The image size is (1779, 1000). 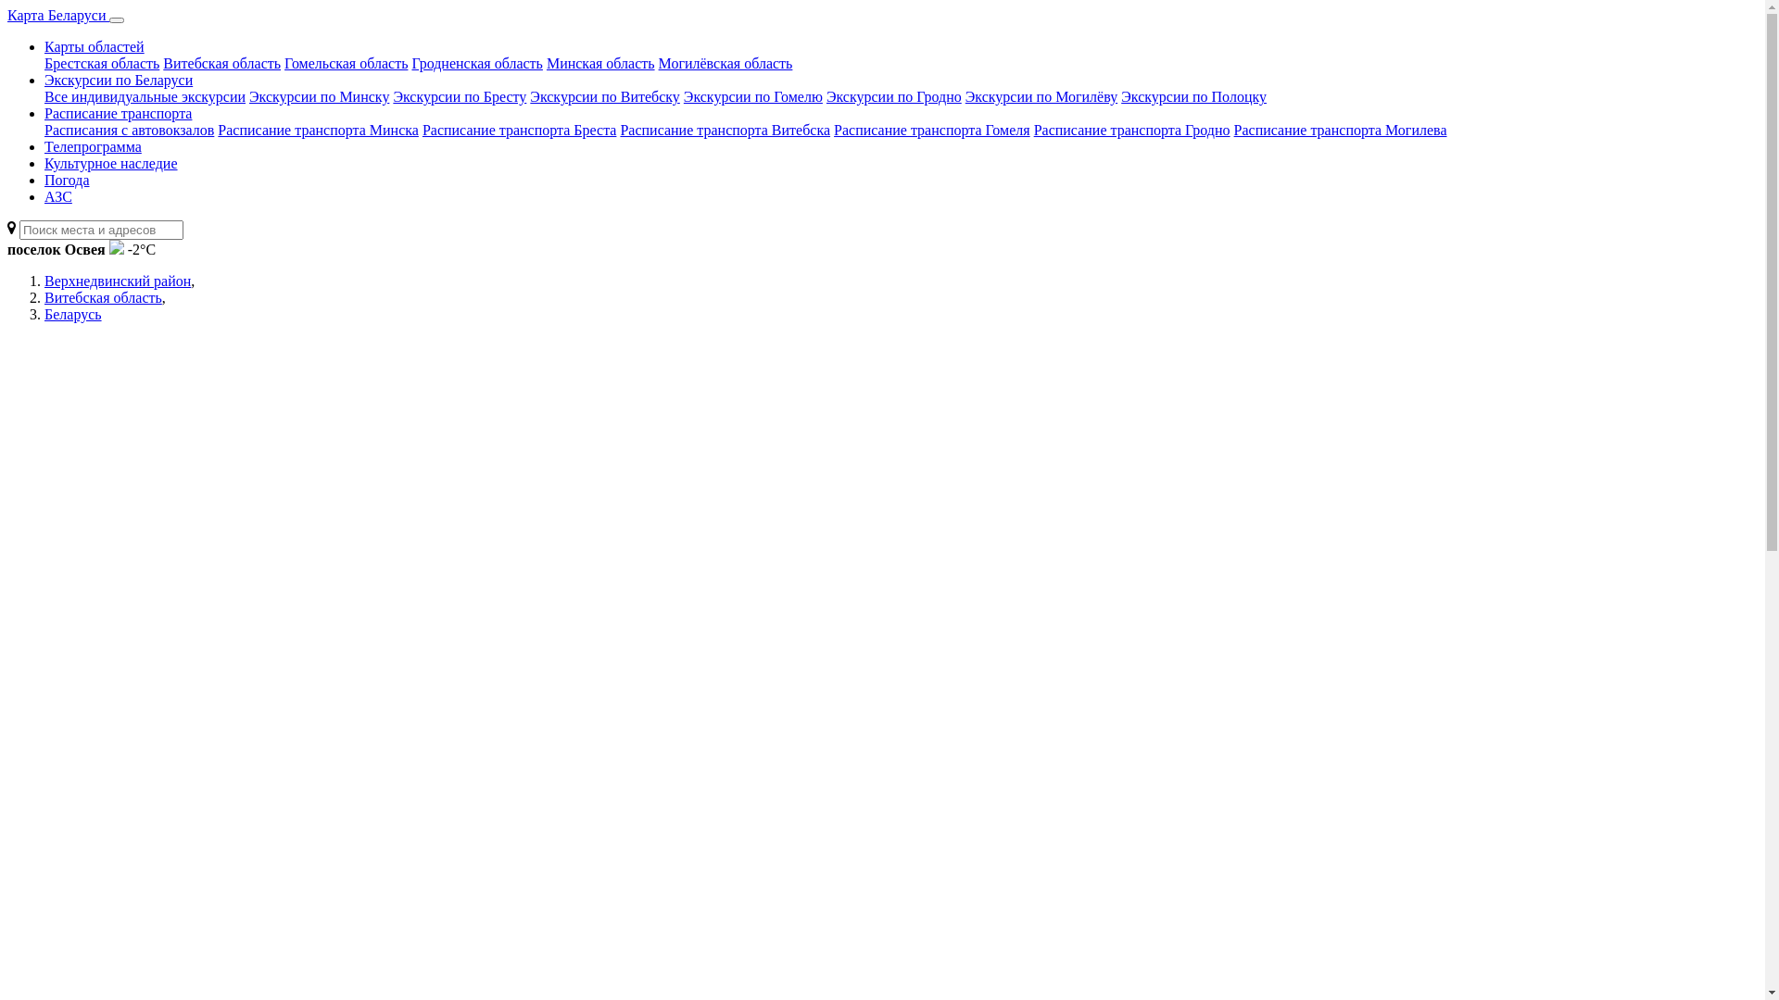 What do you see at coordinates (146, 616) in the screenshot?
I see `Advertisement` at bounding box center [146, 616].